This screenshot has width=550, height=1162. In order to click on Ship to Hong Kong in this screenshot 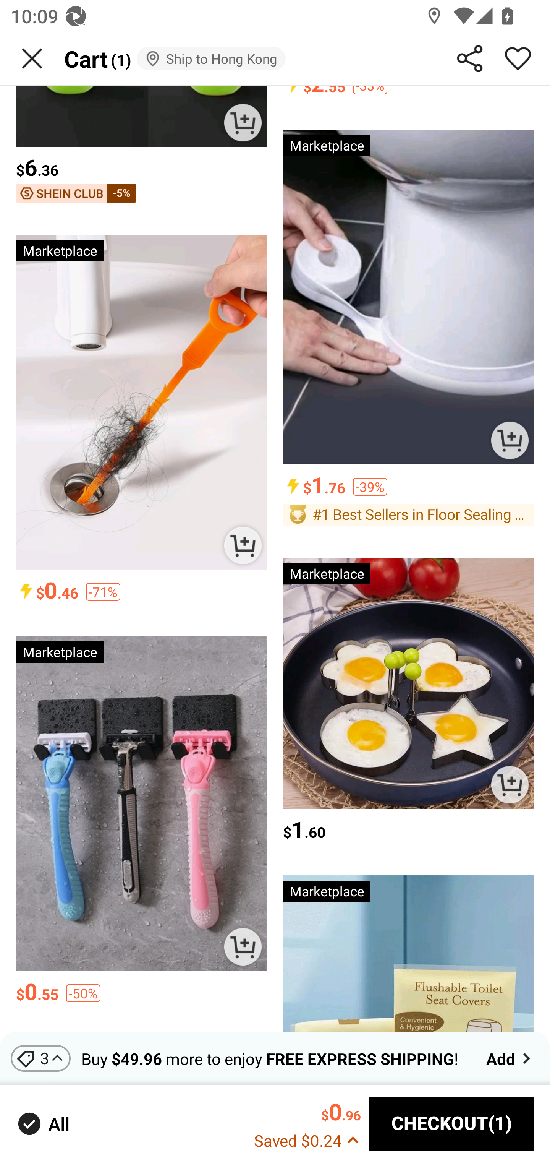, I will do `click(211, 58)`.